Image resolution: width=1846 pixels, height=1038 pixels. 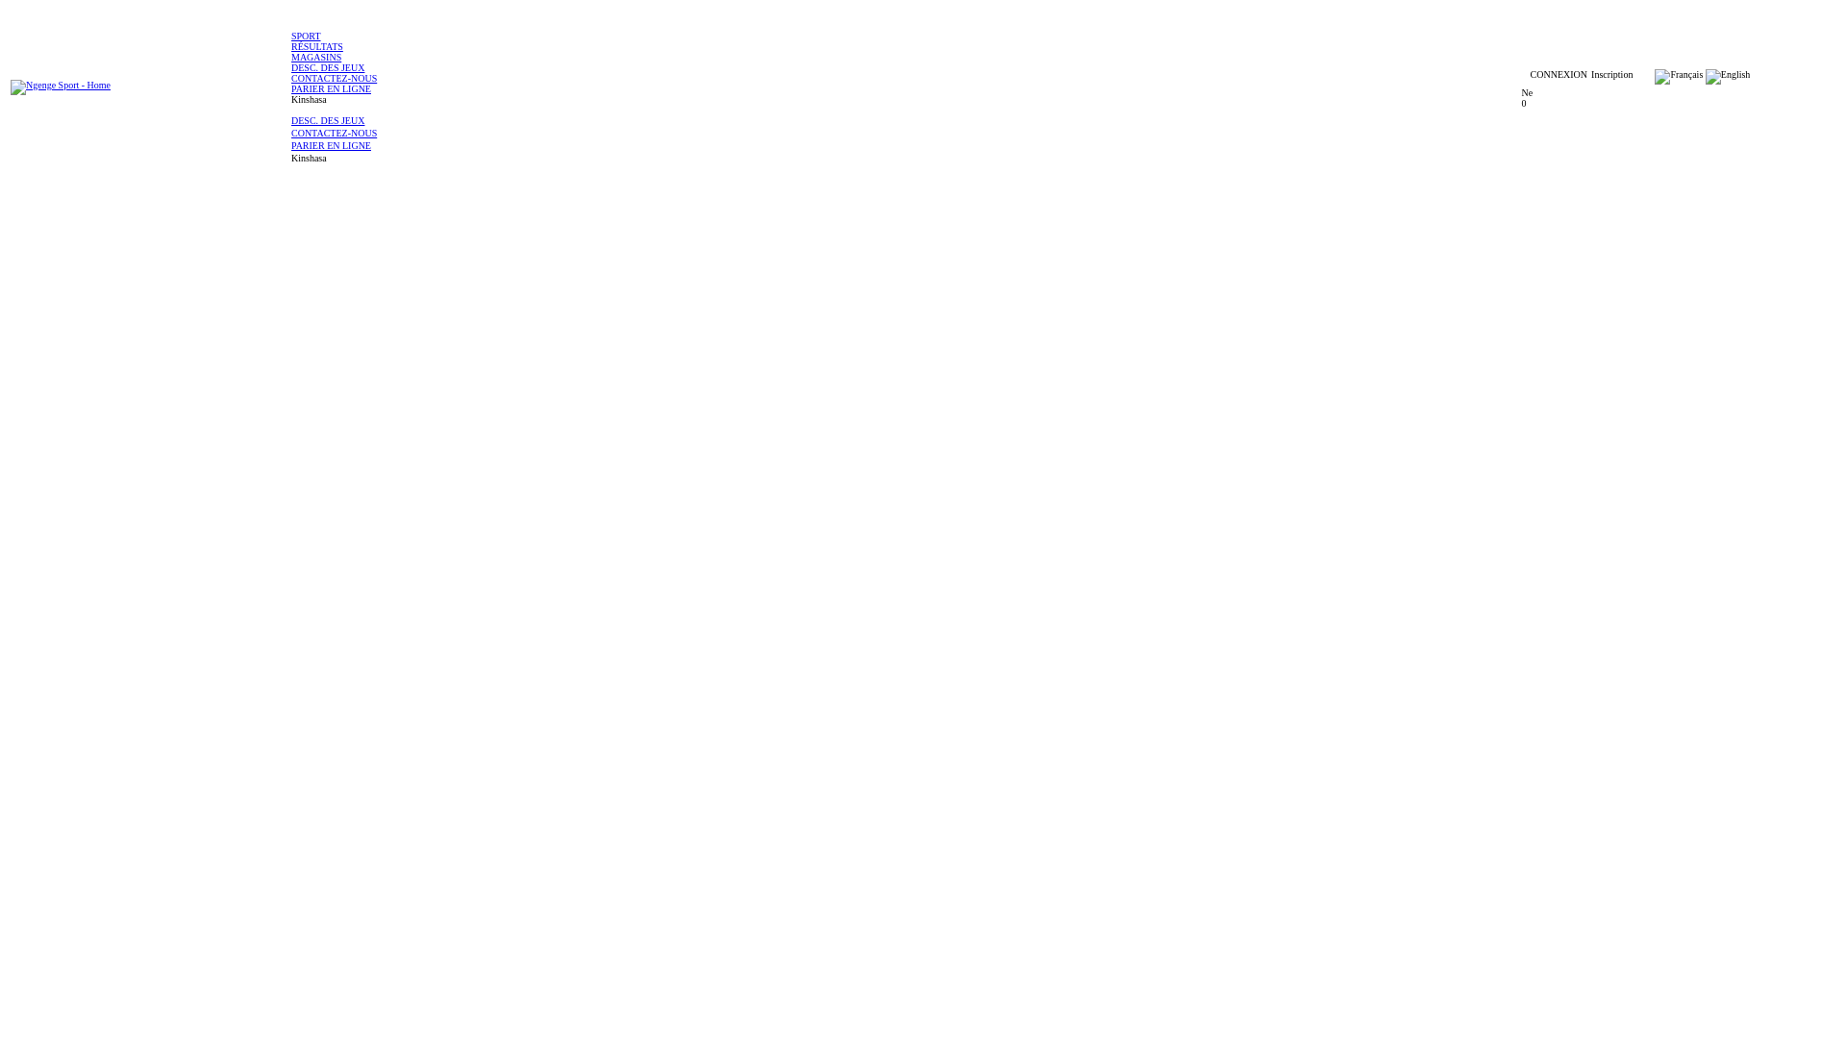 I want to click on CONTACTEZ-NOUS, so click(x=905, y=79).